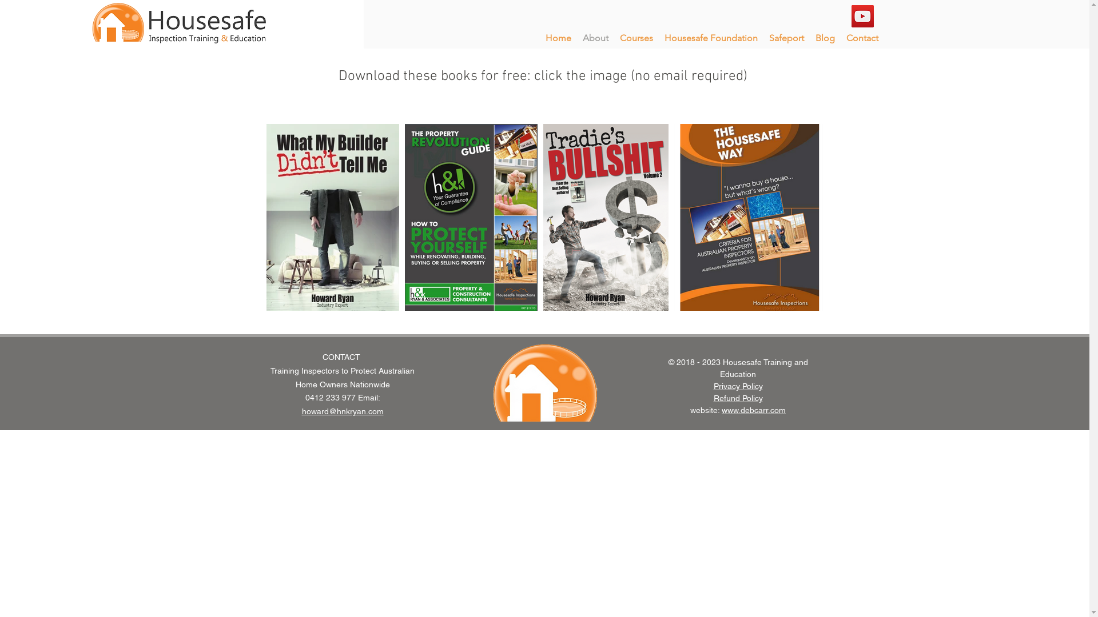  What do you see at coordinates (711, 38) in the screenshot?
I see `Housesafe Foundation` at bounding box center [711, 38].